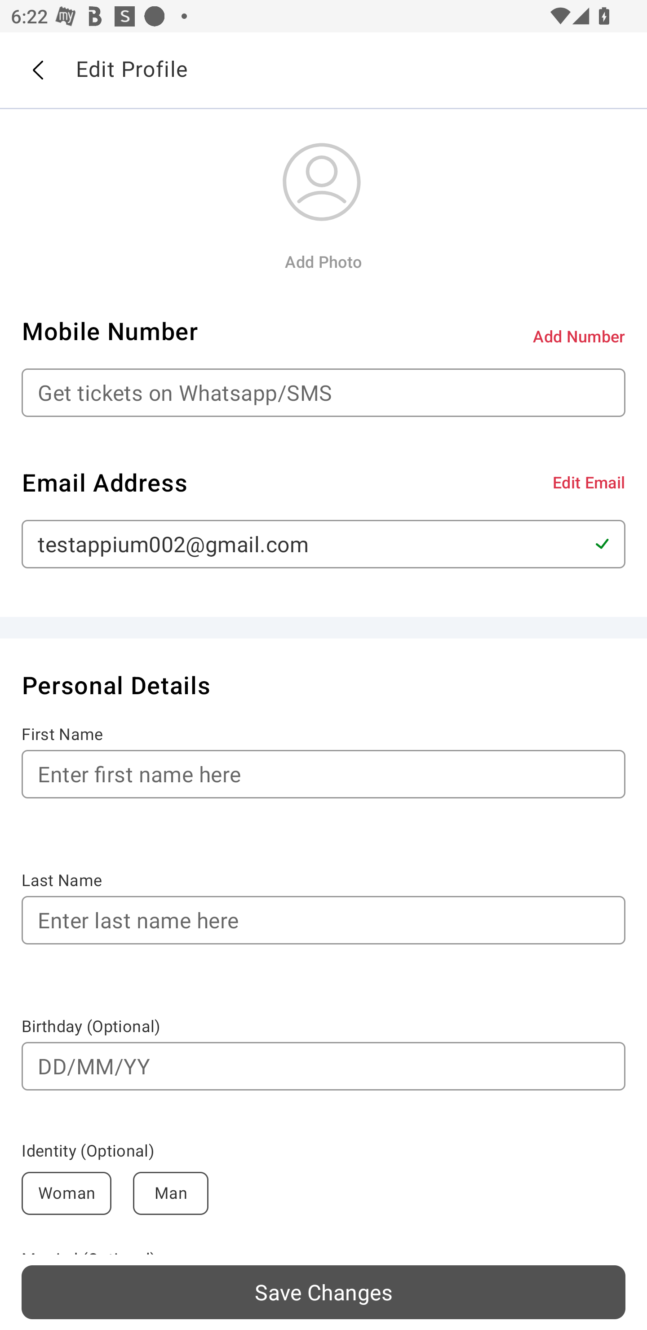  I want to click on DD/MM/YY, so click(323, 1066).